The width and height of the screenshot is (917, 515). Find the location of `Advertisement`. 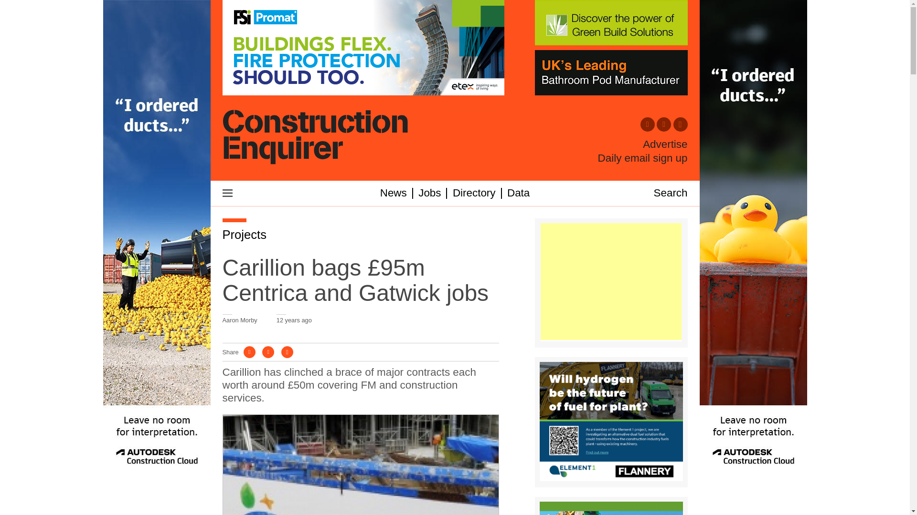

Advertisement is located at coordinates (611, 281).